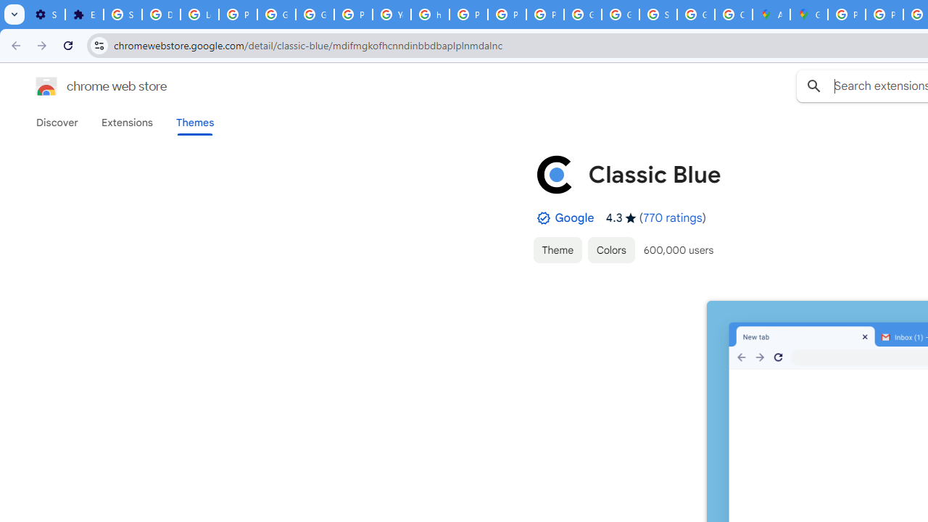 The height and width of the screenshot is (522, 928). I want to click on Item logo image for Classic Blue, so click(555, 174).